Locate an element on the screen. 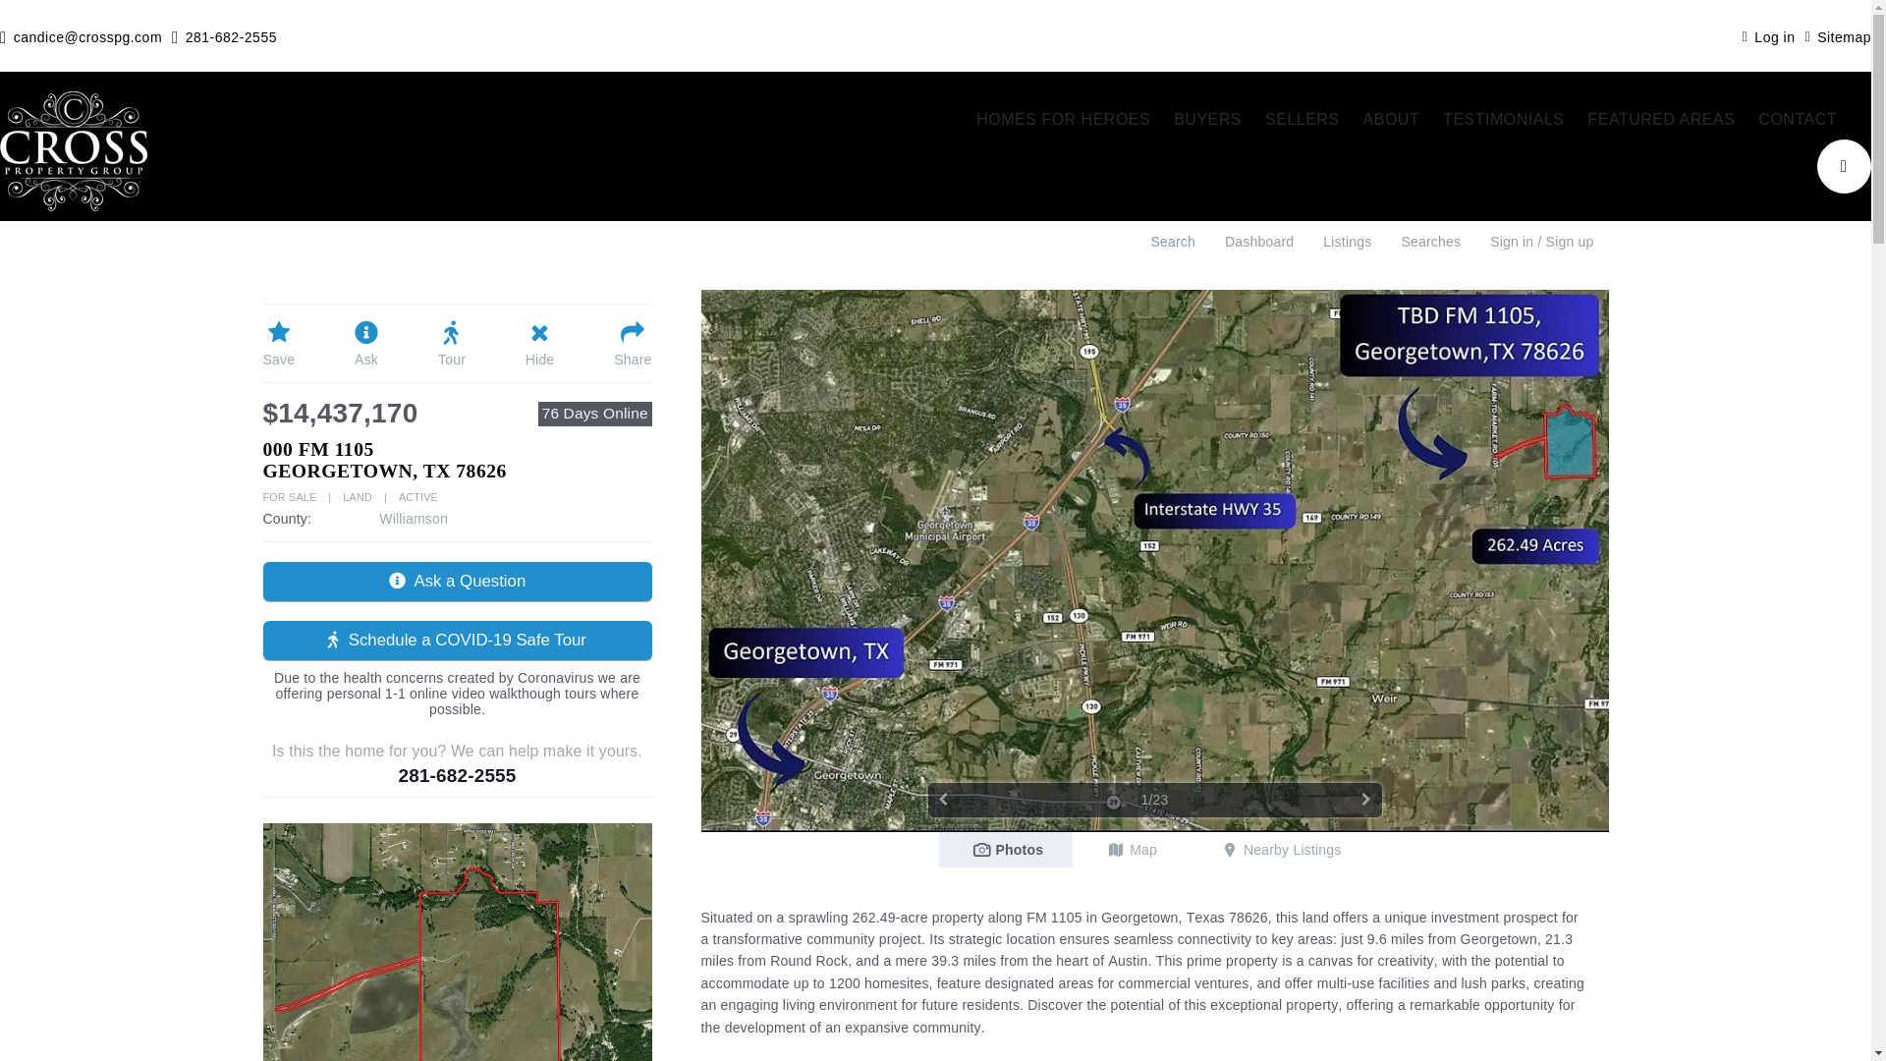 This screenshot has width=1886, height=1061. Sitemap is located at coordinates (1837, 35).